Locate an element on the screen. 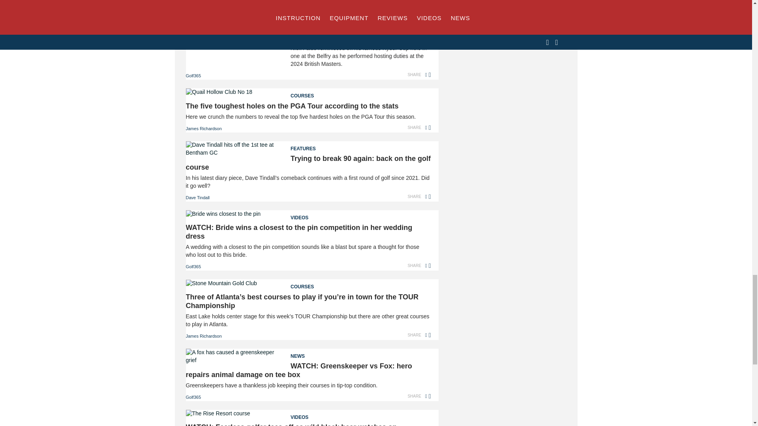  Videos is located at coordinates (308, 415).